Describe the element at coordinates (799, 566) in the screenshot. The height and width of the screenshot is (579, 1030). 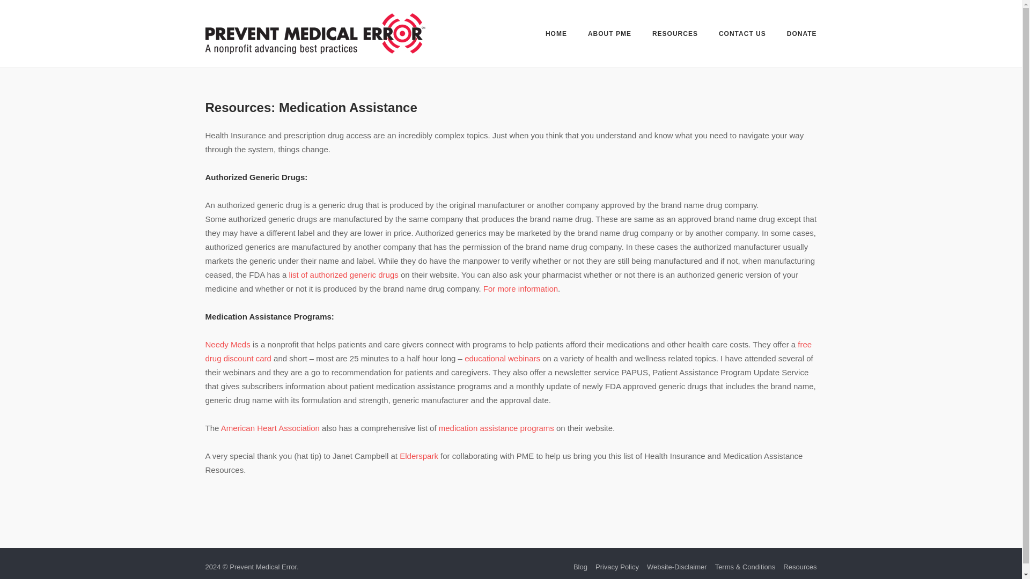
I see `Resources` at that location.